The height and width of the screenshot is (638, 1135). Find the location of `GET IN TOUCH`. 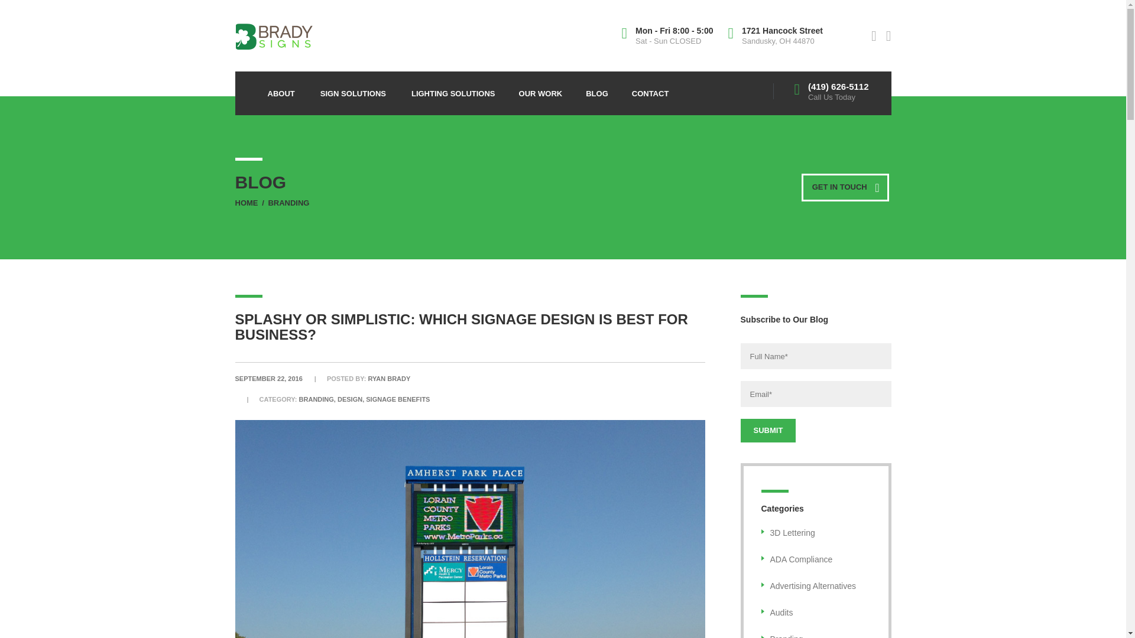

GET IN TOUCH is located at coordinates (845, 187).